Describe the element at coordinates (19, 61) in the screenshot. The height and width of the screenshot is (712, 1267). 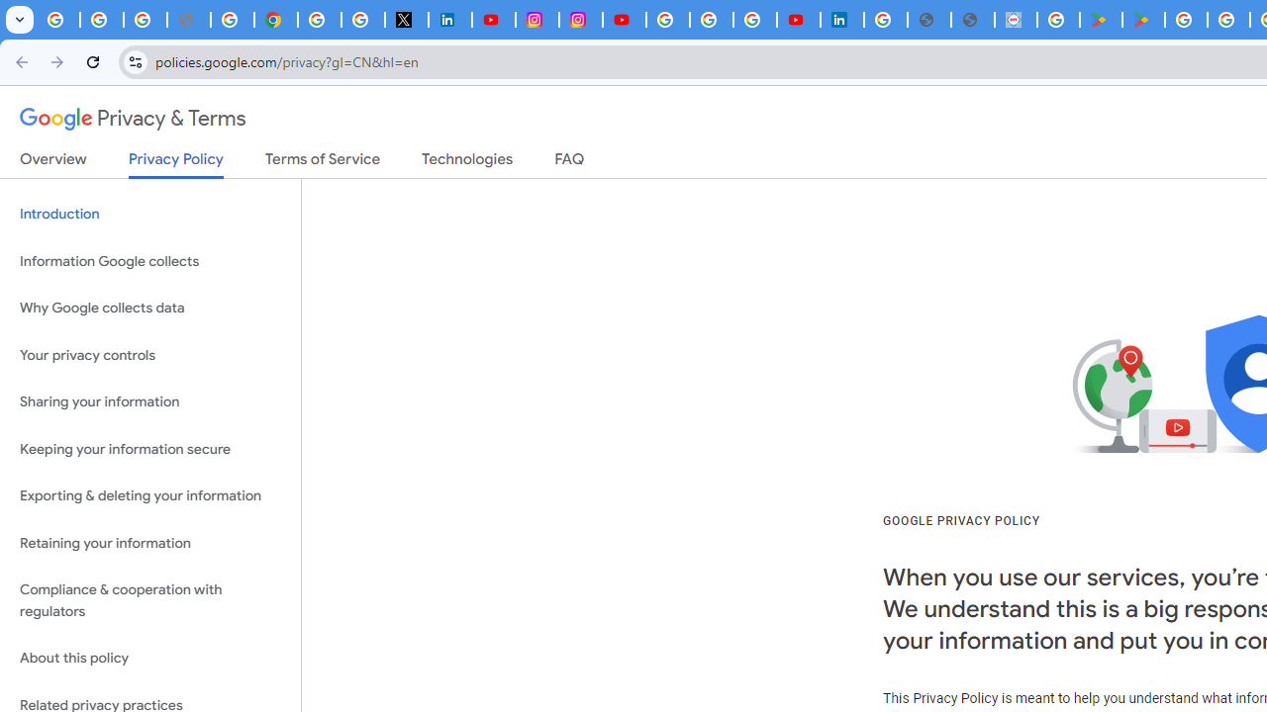
I see `Back` at that location.